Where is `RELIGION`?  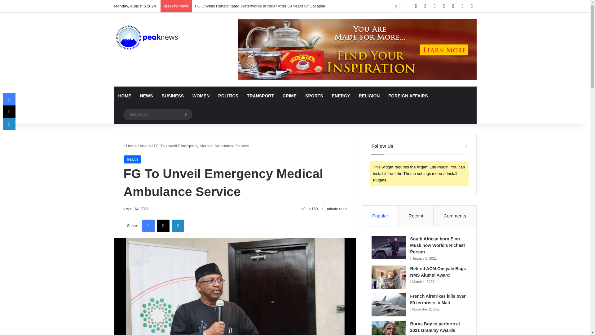 RELIGION is located at coordinates (369, 96).